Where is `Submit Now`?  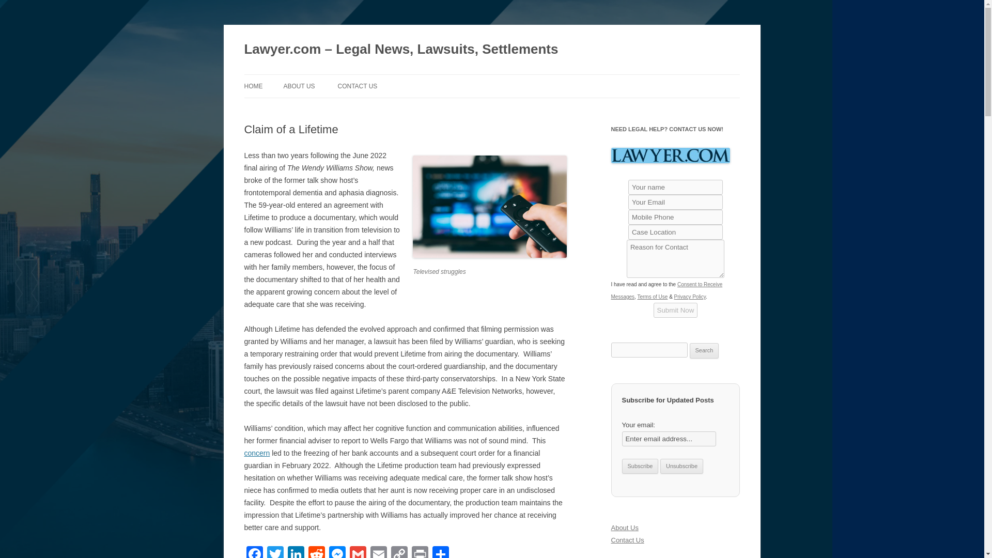
Submit Now is located at coordinates (676, 310).